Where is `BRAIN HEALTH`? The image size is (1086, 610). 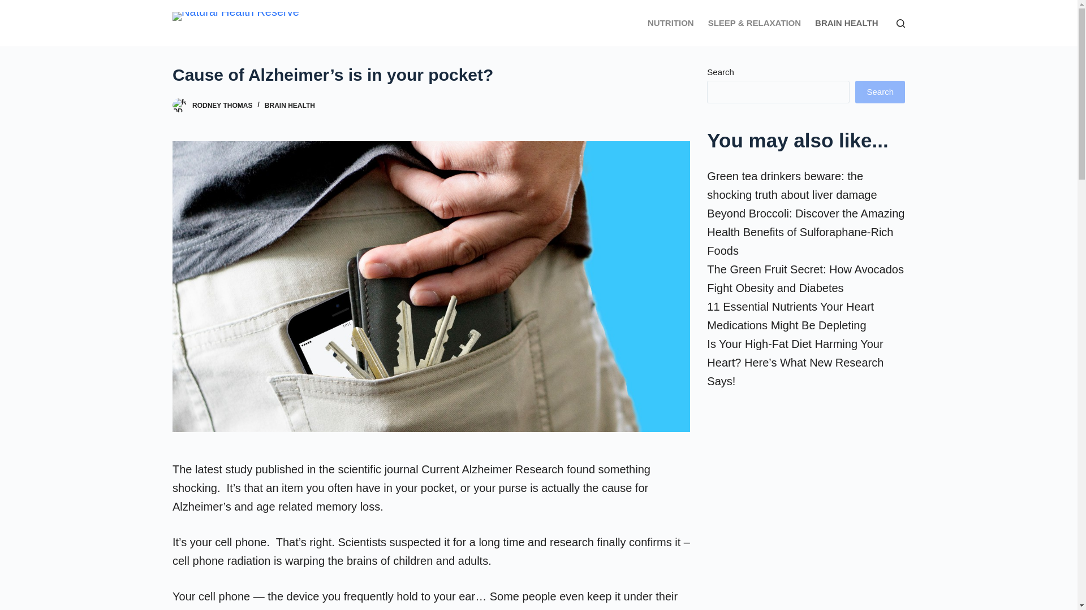
BRAIN HEALTH is located at coordinates (846, 23).